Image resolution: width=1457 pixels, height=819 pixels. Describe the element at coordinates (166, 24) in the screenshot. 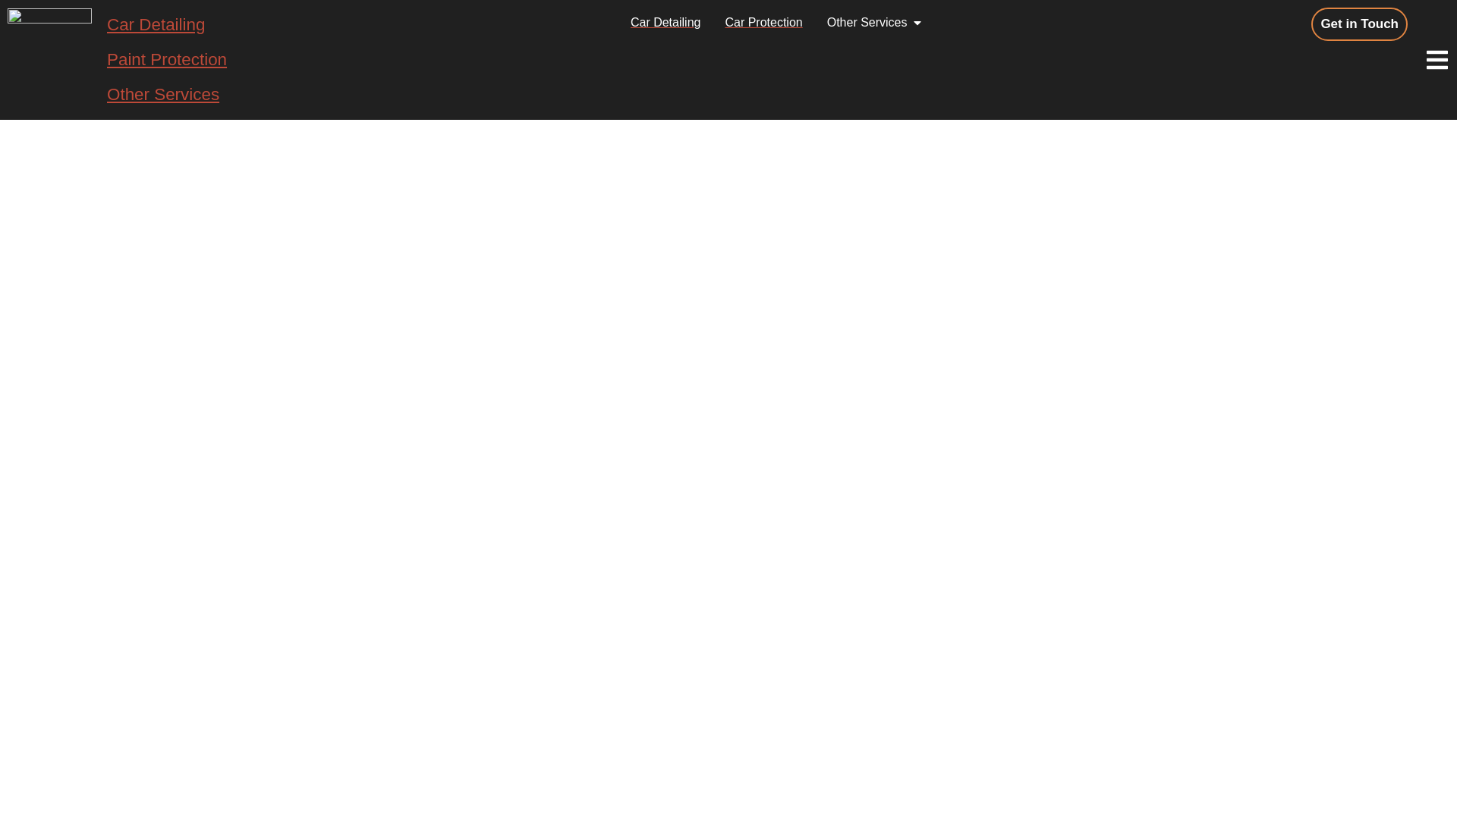

I see `Car Detailing` at that location.